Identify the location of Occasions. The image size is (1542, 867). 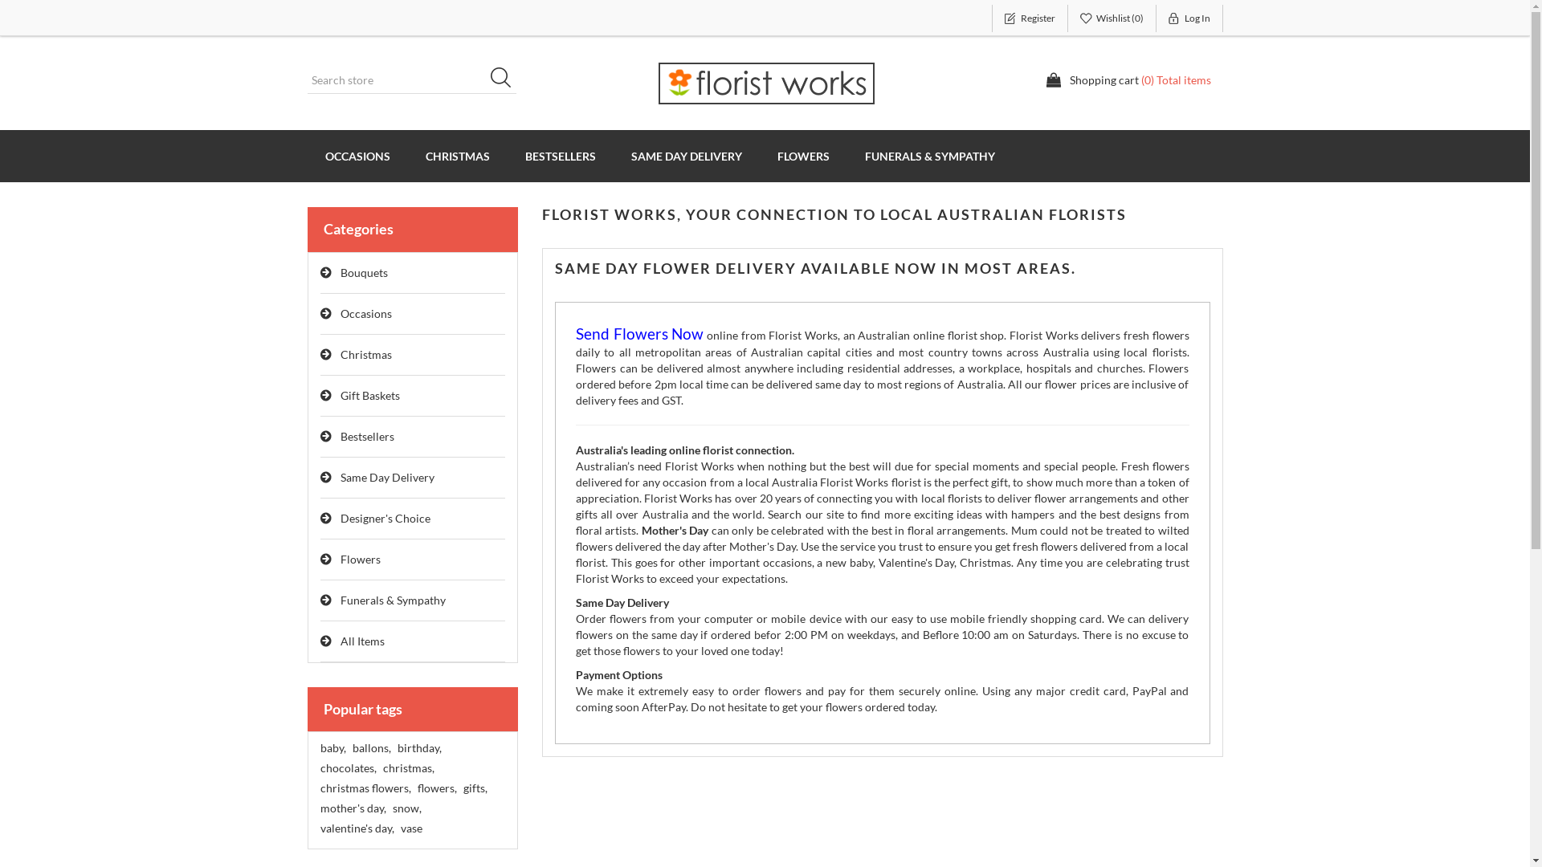
(413, 315).